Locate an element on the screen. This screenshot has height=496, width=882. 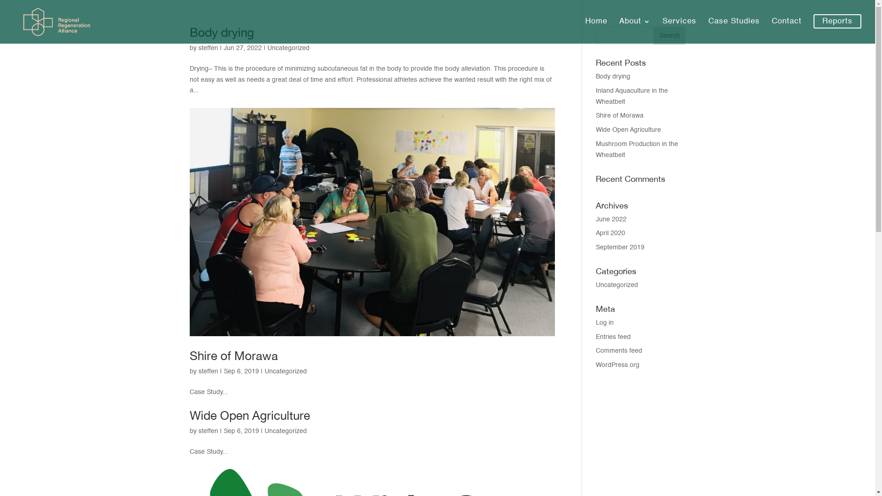
Mushroom Production in the Wheatbelt is located at coordinates (637, 150).